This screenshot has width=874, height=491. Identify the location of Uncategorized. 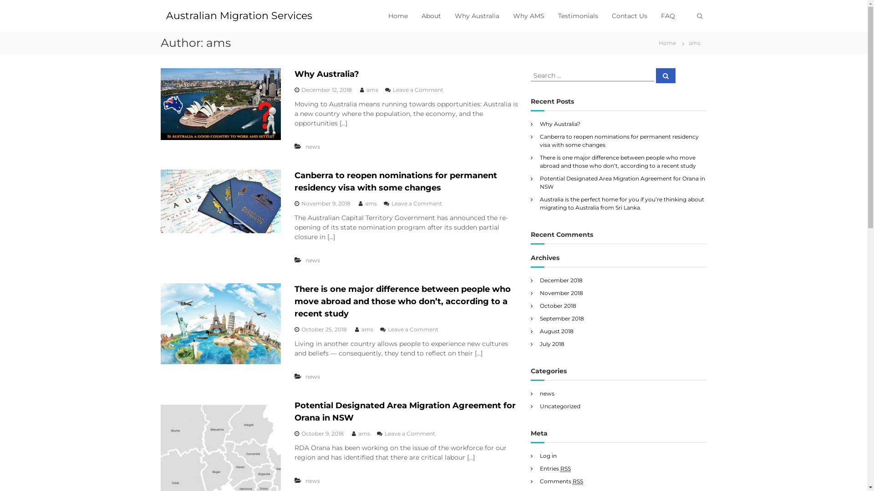
(560, 406).